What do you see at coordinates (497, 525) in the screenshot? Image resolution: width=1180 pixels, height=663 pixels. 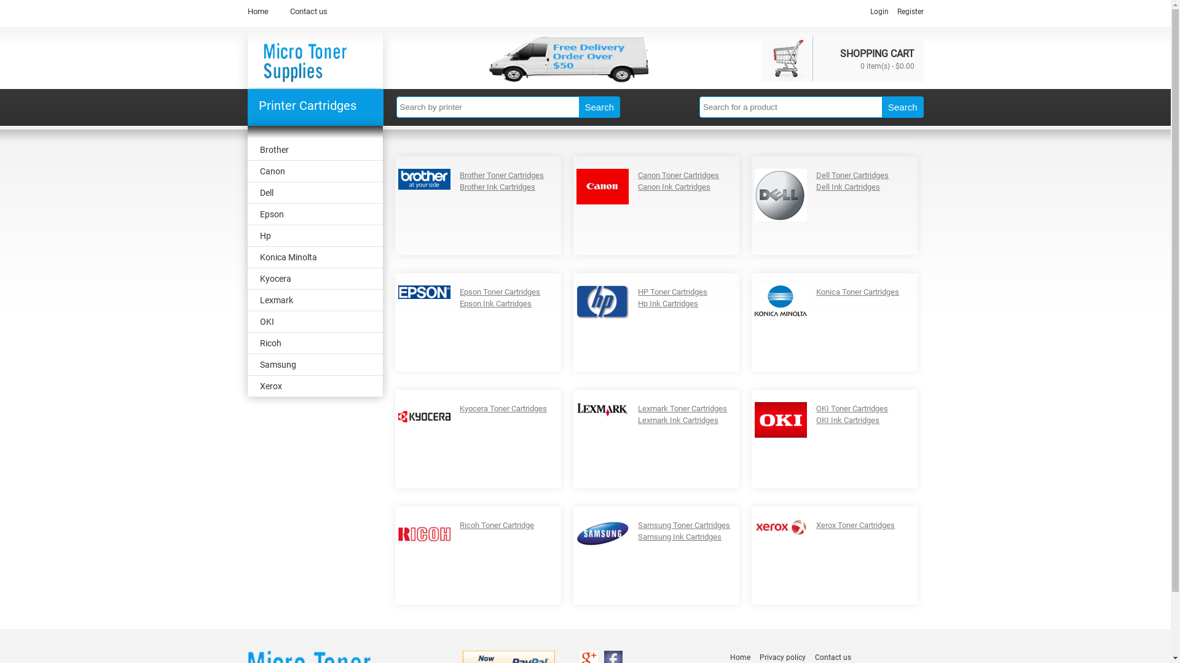 I see `Ricoh Toner Cartridge` at bounding box center [497, 525].